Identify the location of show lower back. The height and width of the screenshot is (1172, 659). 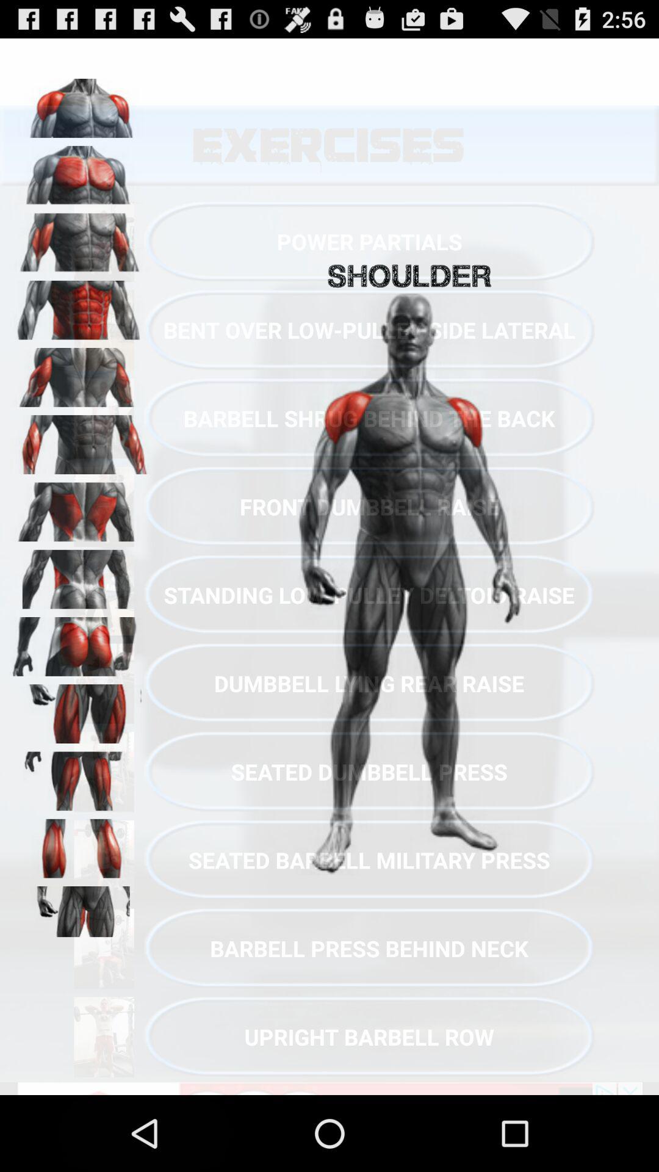
(80, 575).